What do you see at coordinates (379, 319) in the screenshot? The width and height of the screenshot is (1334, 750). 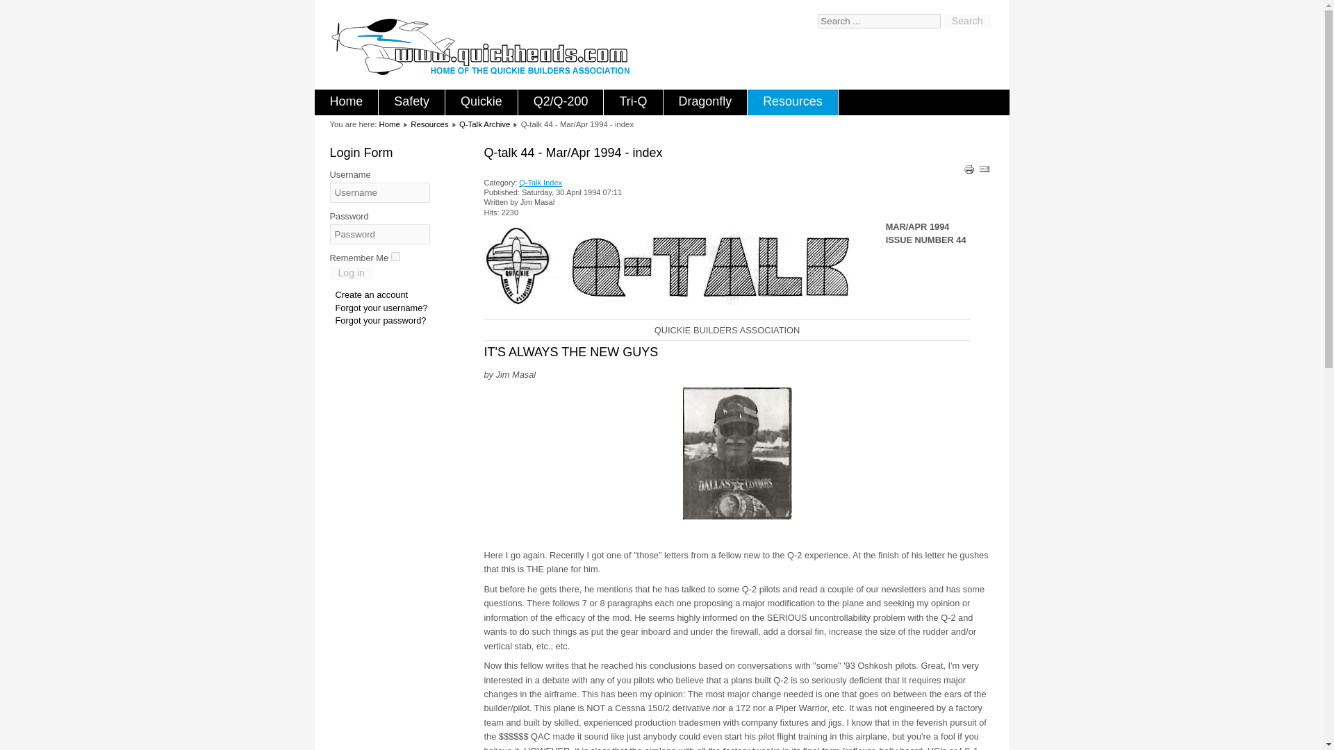 I see `Forgot your password?` at bounding box center [379, 319].